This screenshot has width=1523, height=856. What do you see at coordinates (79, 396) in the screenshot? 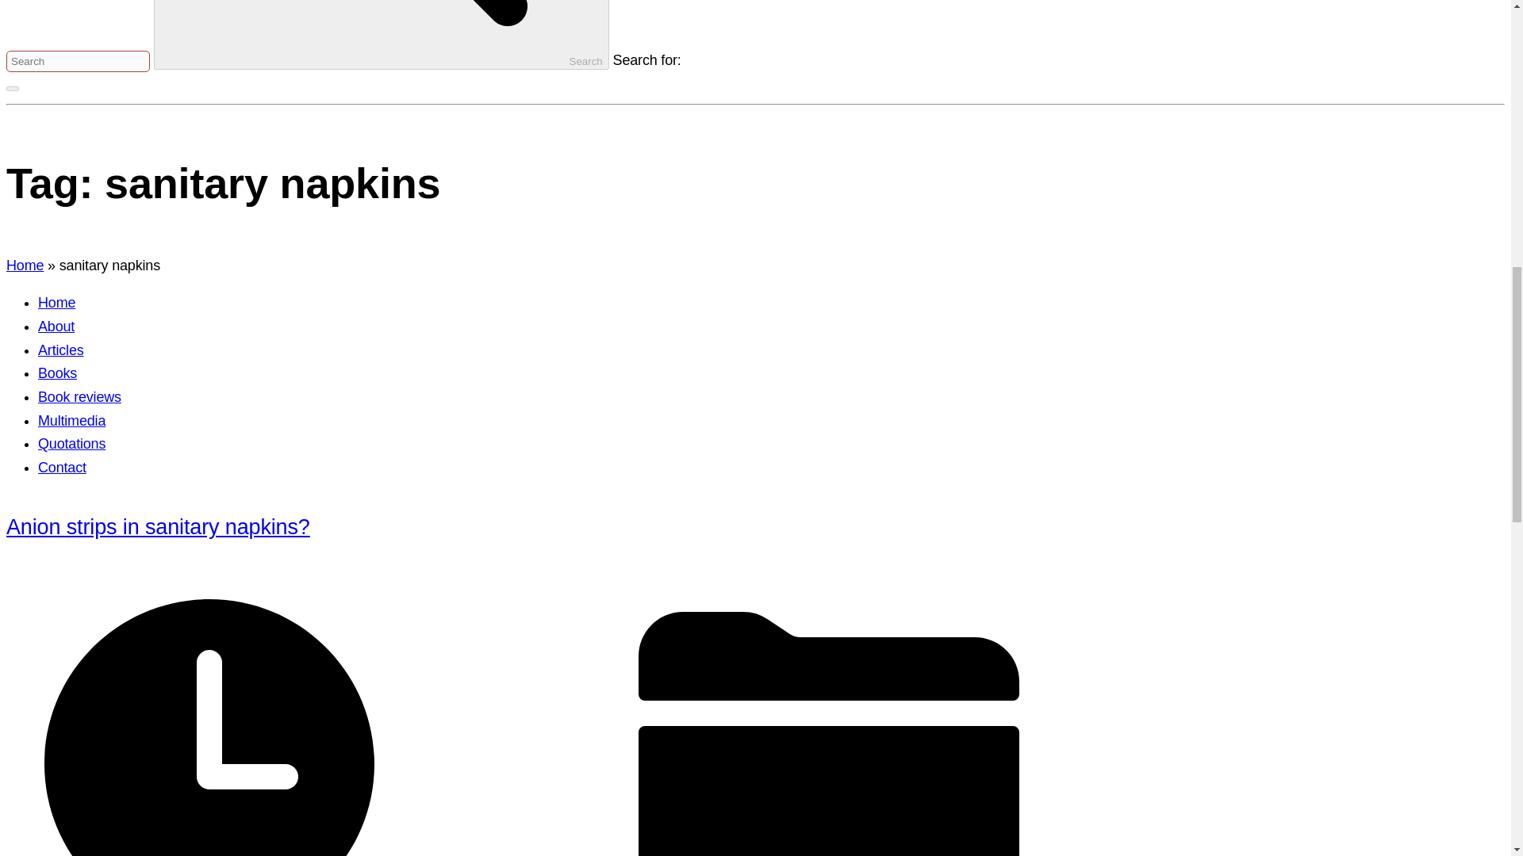
I see `Book reviews` at bounding box center [79, 396].